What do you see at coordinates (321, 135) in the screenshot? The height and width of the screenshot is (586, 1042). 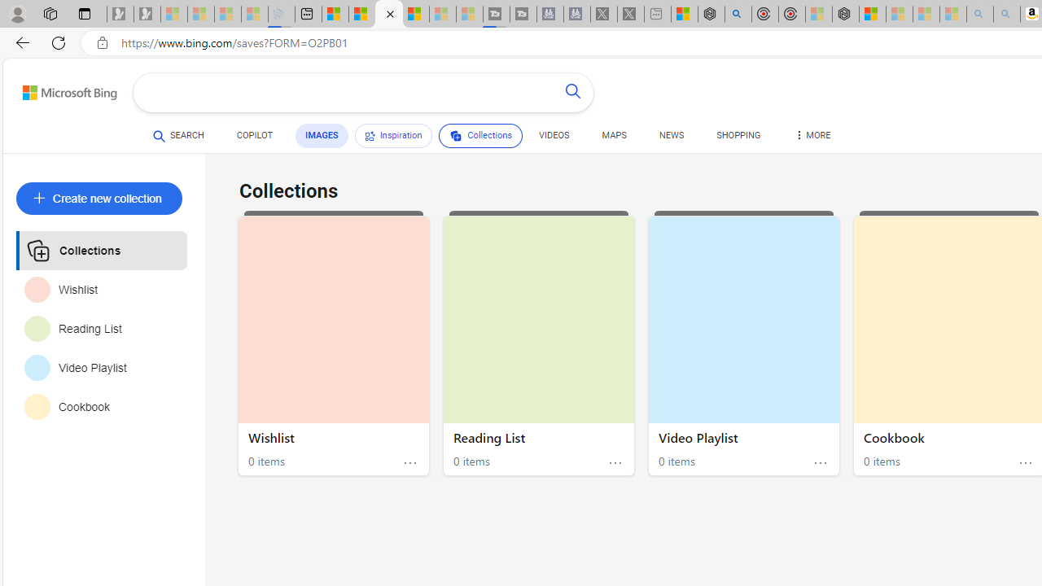 I see `IMAGES` at bounding box center [321, 135].